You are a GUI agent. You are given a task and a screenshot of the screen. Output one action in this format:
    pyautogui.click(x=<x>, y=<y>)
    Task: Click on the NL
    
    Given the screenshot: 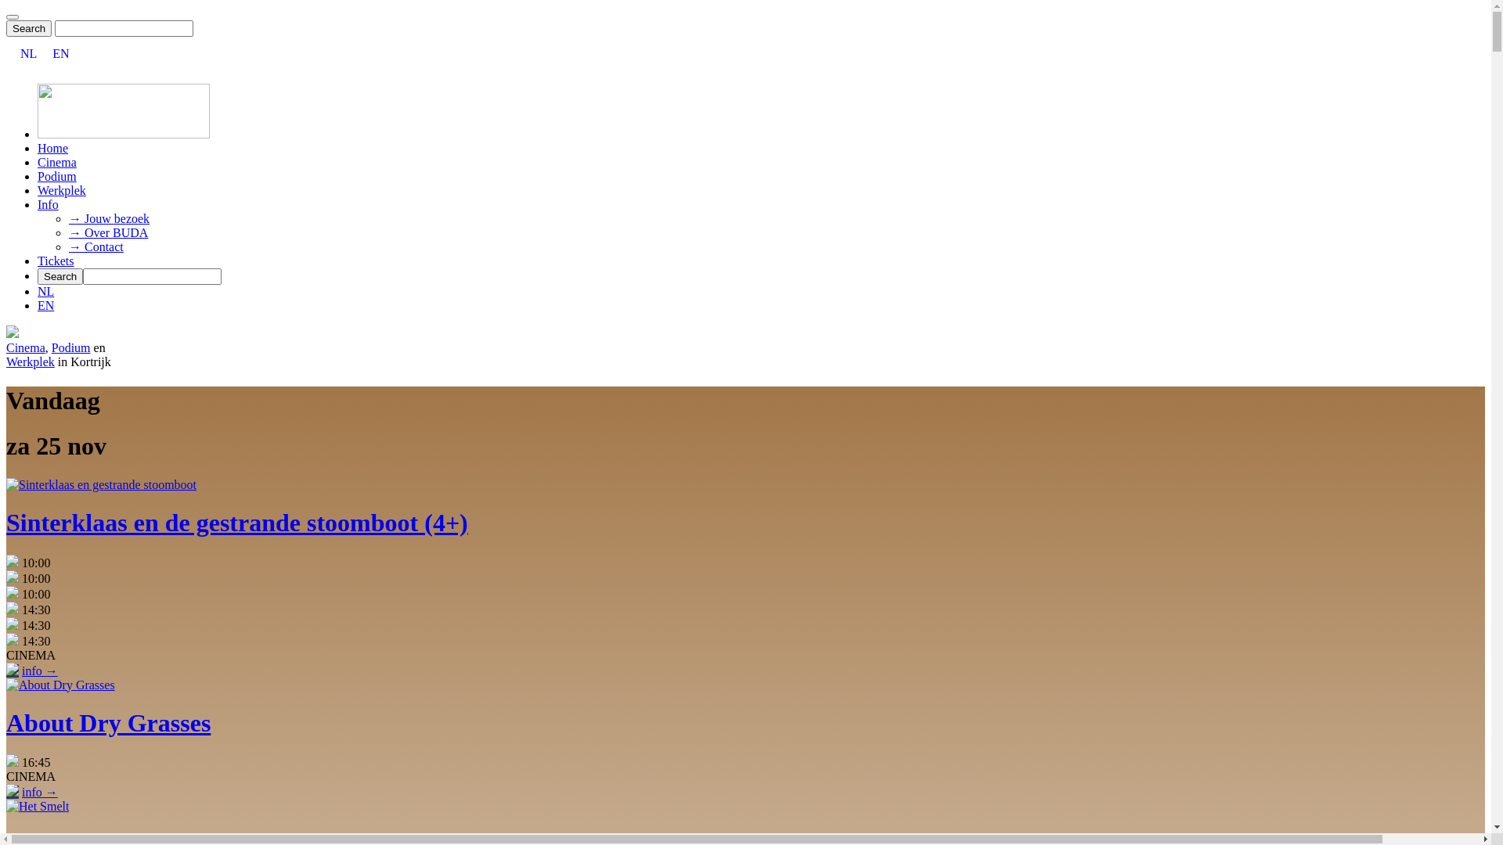 What is the action you would take?
    pyautogui.click(x=45, y=291)
    